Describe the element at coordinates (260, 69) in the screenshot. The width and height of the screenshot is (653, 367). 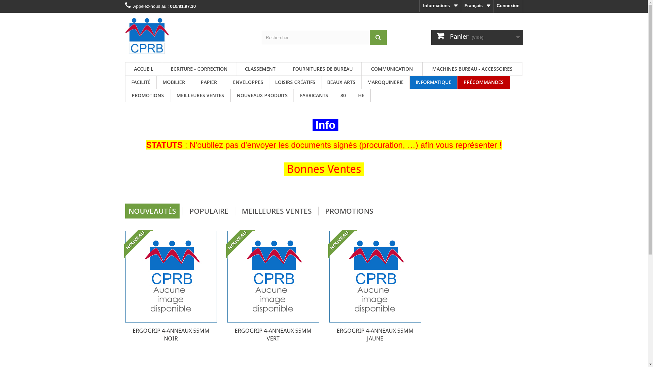
I see `CLASSEMENT` at that location.